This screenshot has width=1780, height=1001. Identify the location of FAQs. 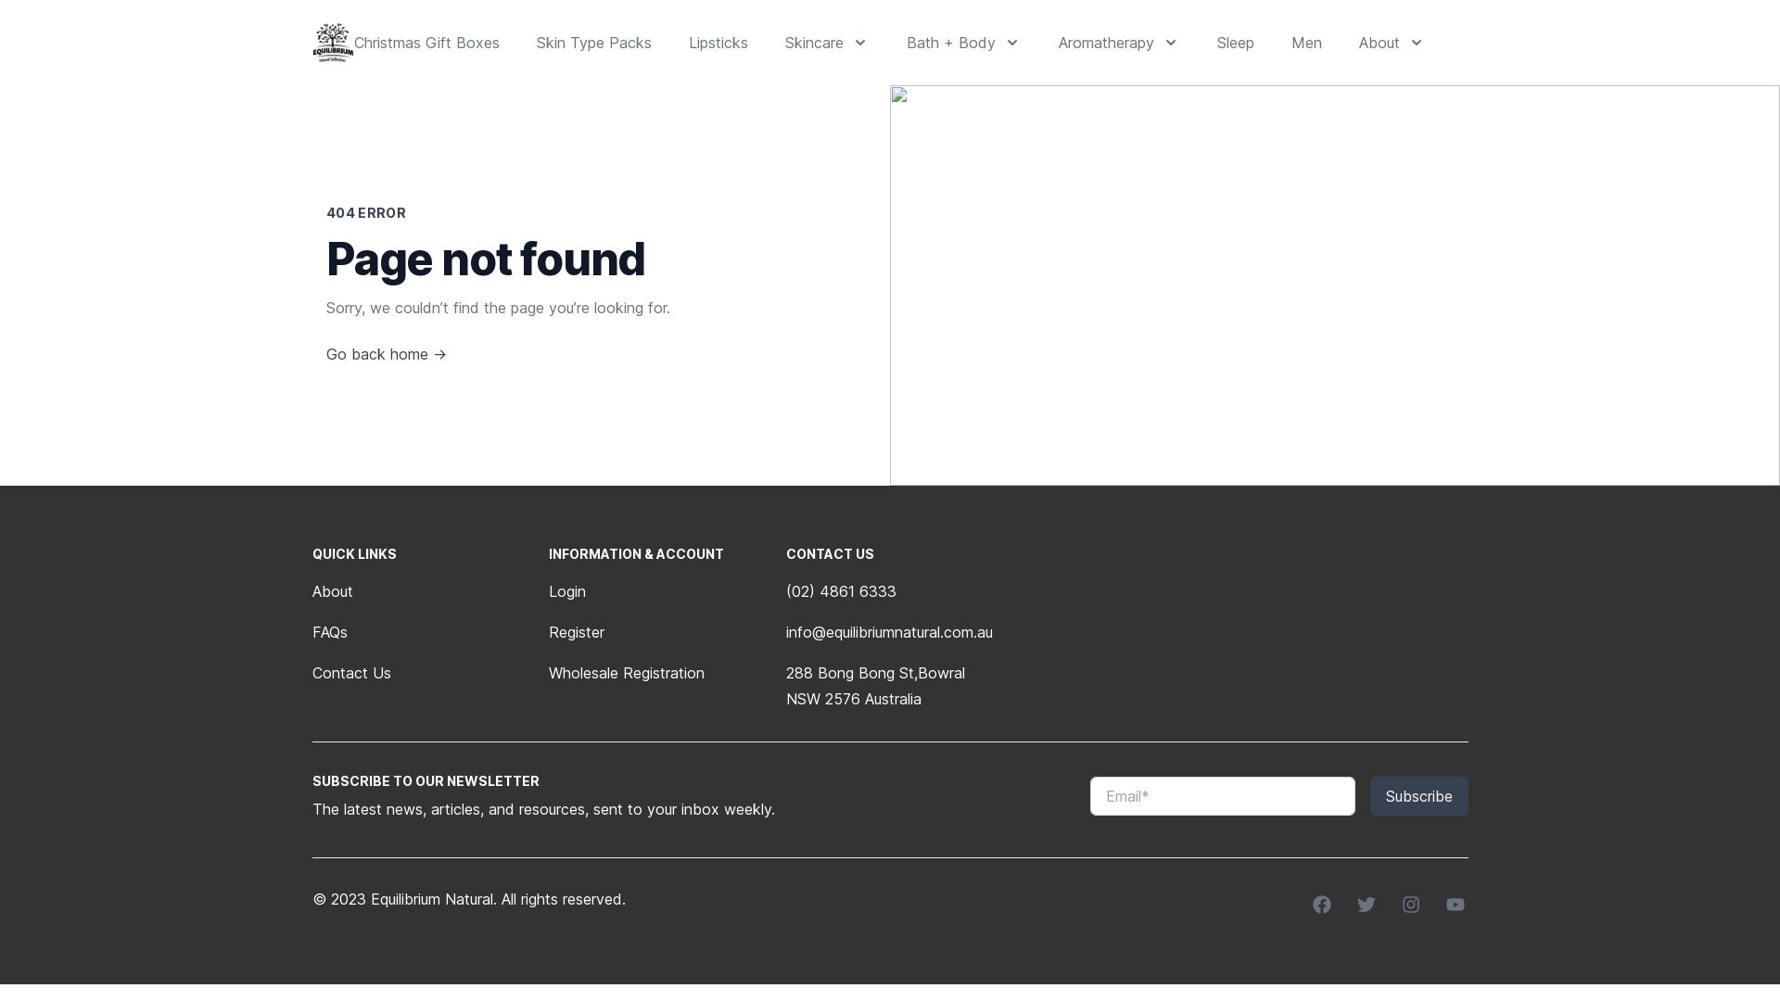
(329, 632).